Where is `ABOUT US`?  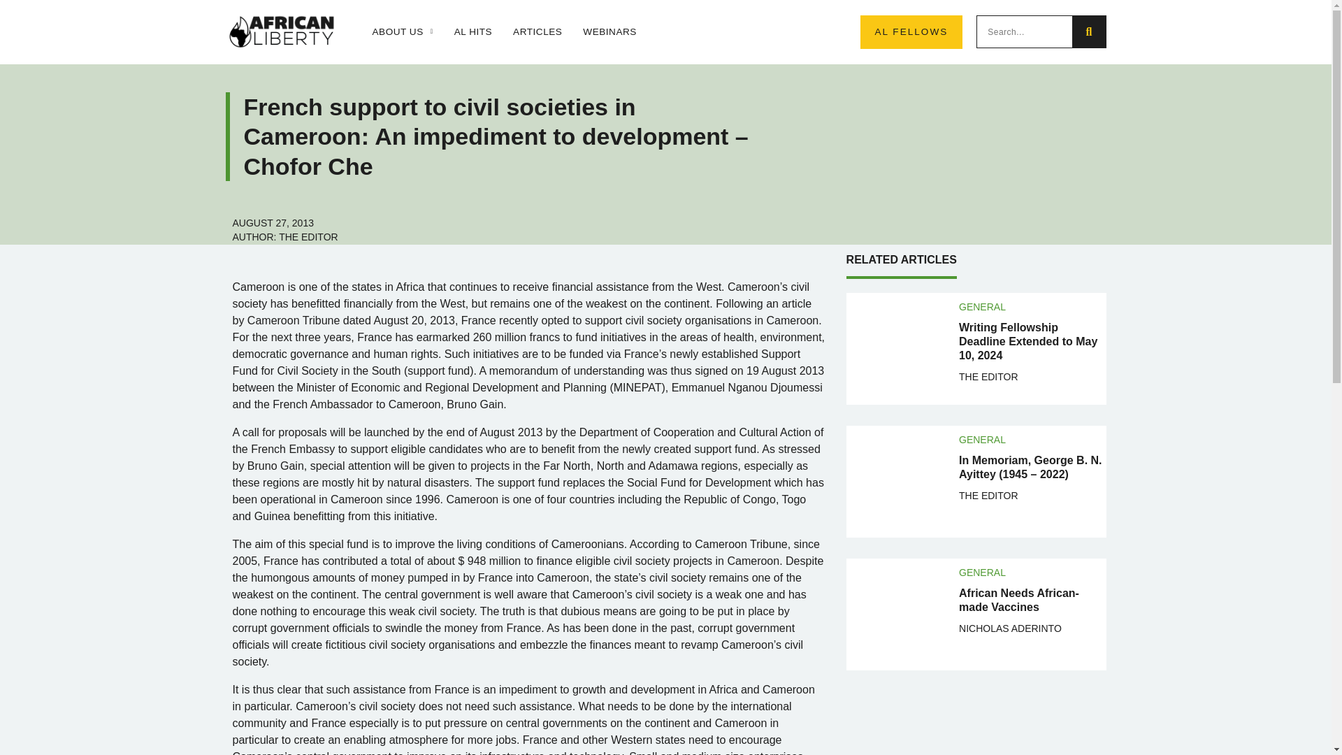 ABOUT US is located at coordinates (401, 32).